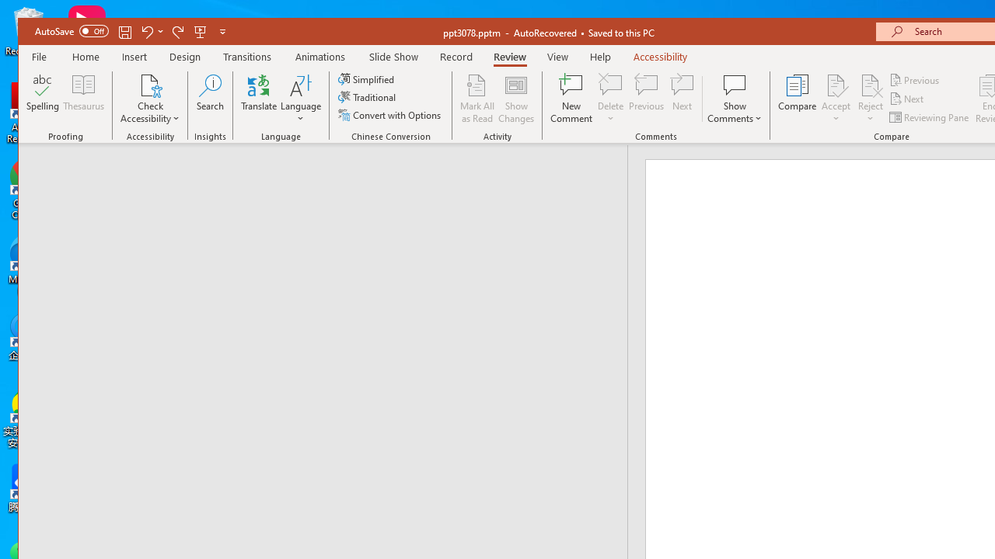  Describe the element at coordinates (151, 99) in the screenshot. I see `Check Accessibility` at that location.